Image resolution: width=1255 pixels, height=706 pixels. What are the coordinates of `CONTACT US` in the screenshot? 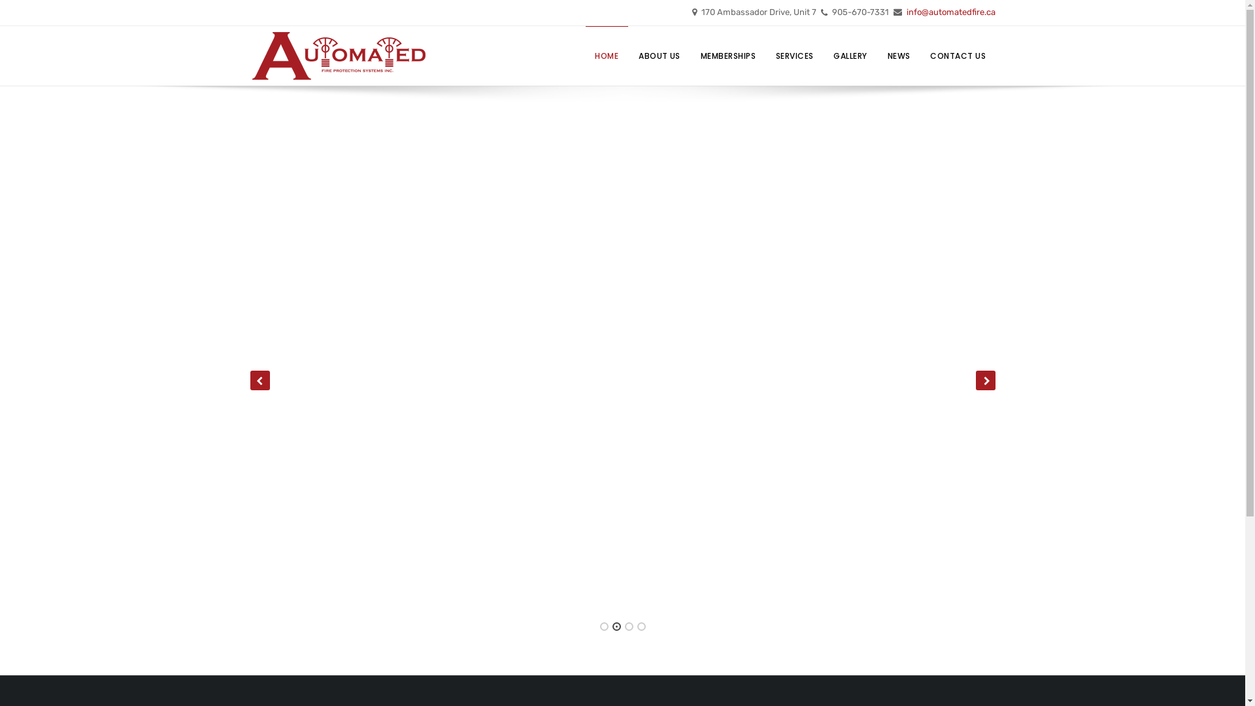 It's located at (958, 56).